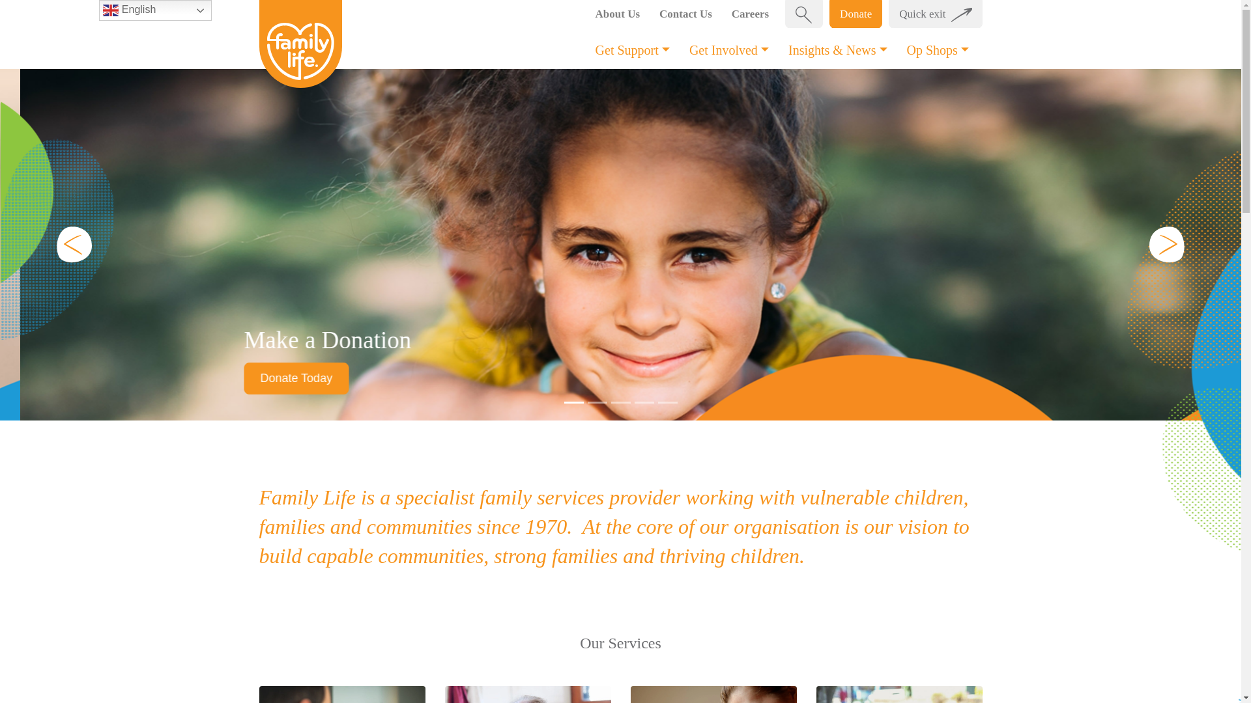 The height and width of the screenshot is (703, 1251). What do you see at coordinates (1166, 245) in the screenshot?
I see `Next` at bounding box center [1166, 245].